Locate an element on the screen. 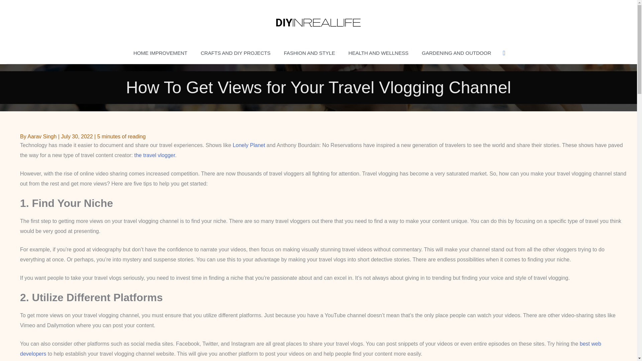 The width and height of the screenshot is (642, 361). the travel vlogger is located at coordinates (154, 155).